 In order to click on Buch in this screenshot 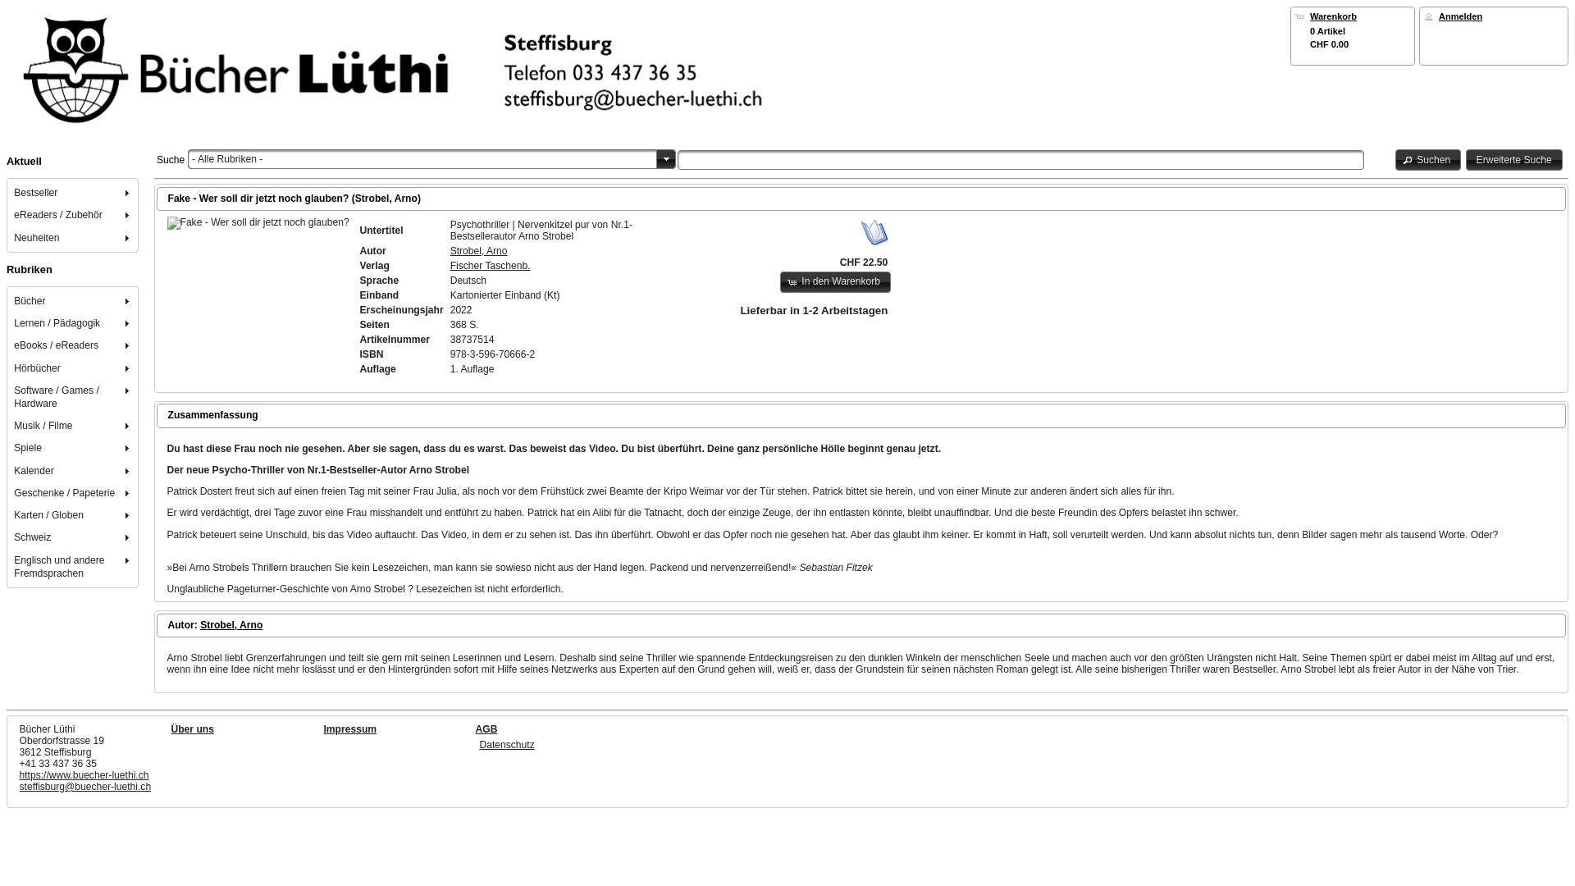, I will do `click(874, 232)`.